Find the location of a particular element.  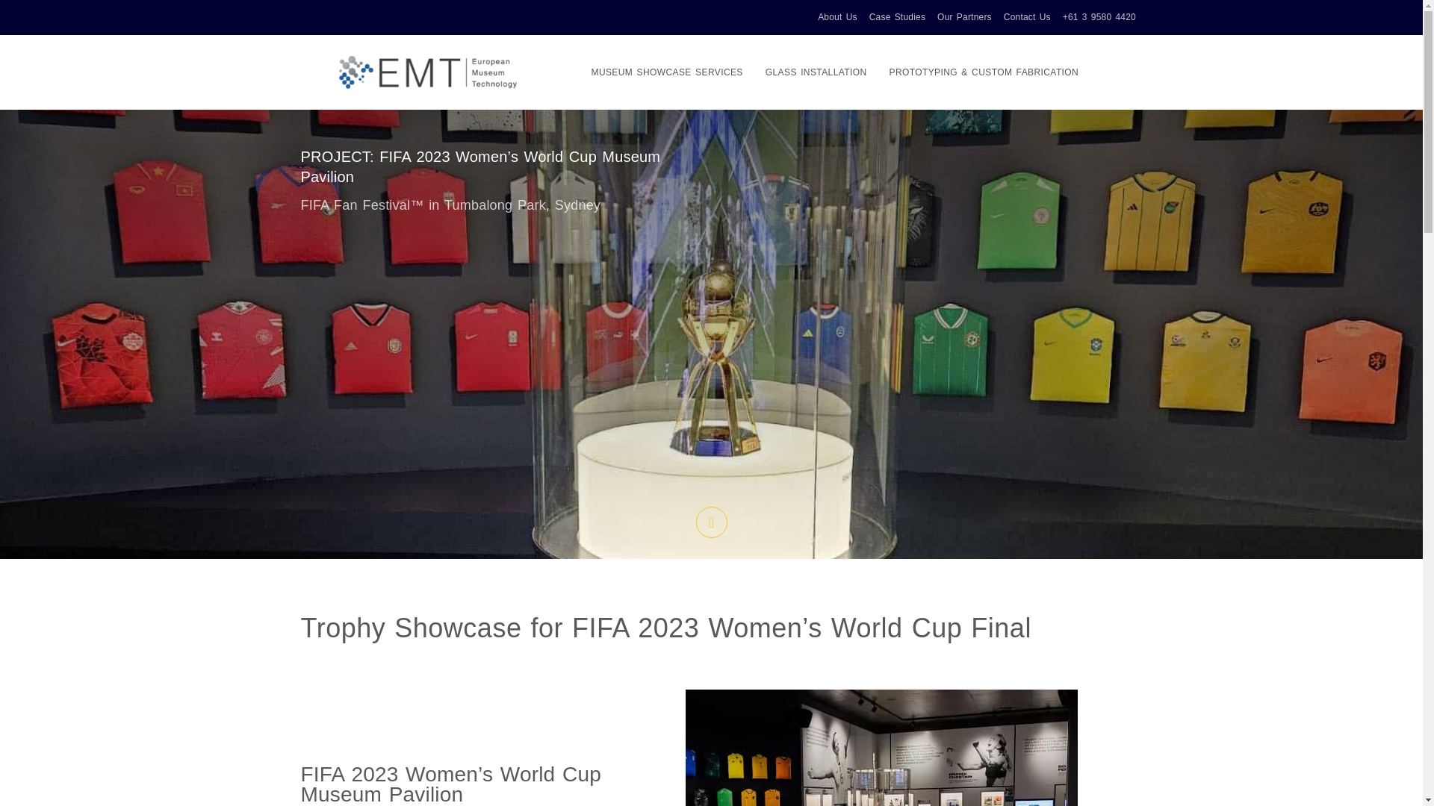

Contact Us is located at coordinates (1028, 16).